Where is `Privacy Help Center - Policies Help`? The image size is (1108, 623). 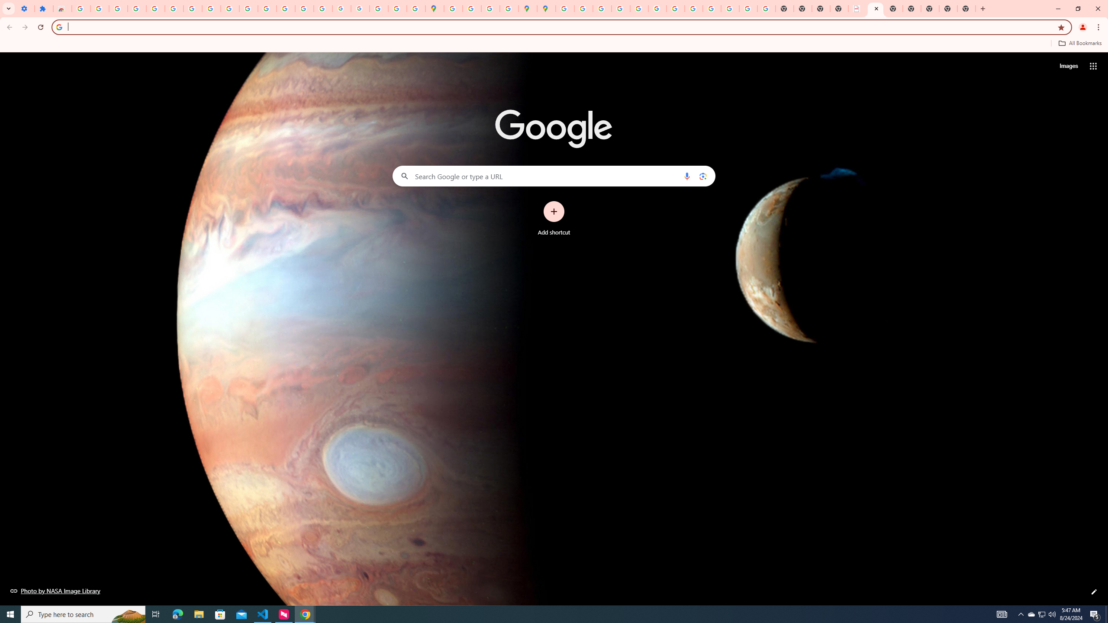
Privacy Help Center - Policies Help is located at coordinates (620, 9).